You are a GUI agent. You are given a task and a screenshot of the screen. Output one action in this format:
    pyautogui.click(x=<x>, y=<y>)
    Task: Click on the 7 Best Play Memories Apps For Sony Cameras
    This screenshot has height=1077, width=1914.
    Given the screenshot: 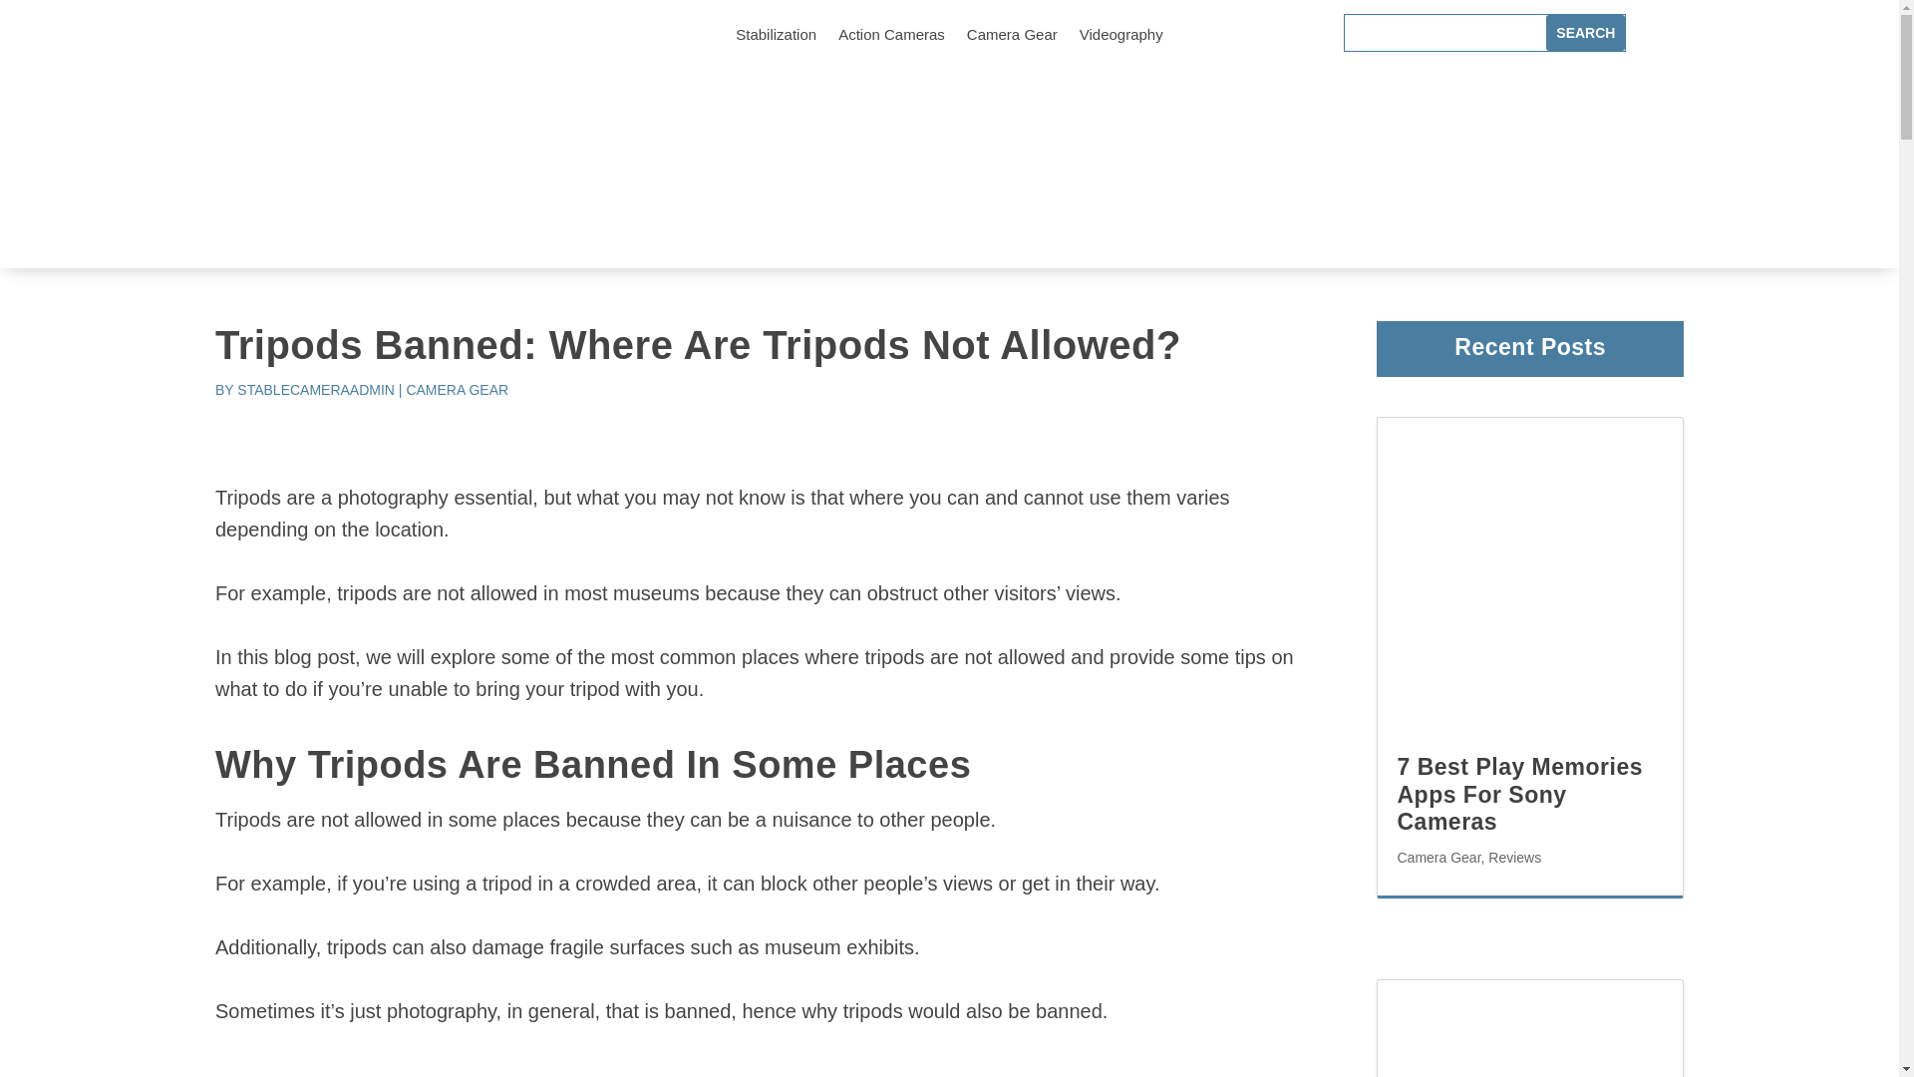 What is the action you would take?
    pyautogui.click(x=1519, y=794)
    